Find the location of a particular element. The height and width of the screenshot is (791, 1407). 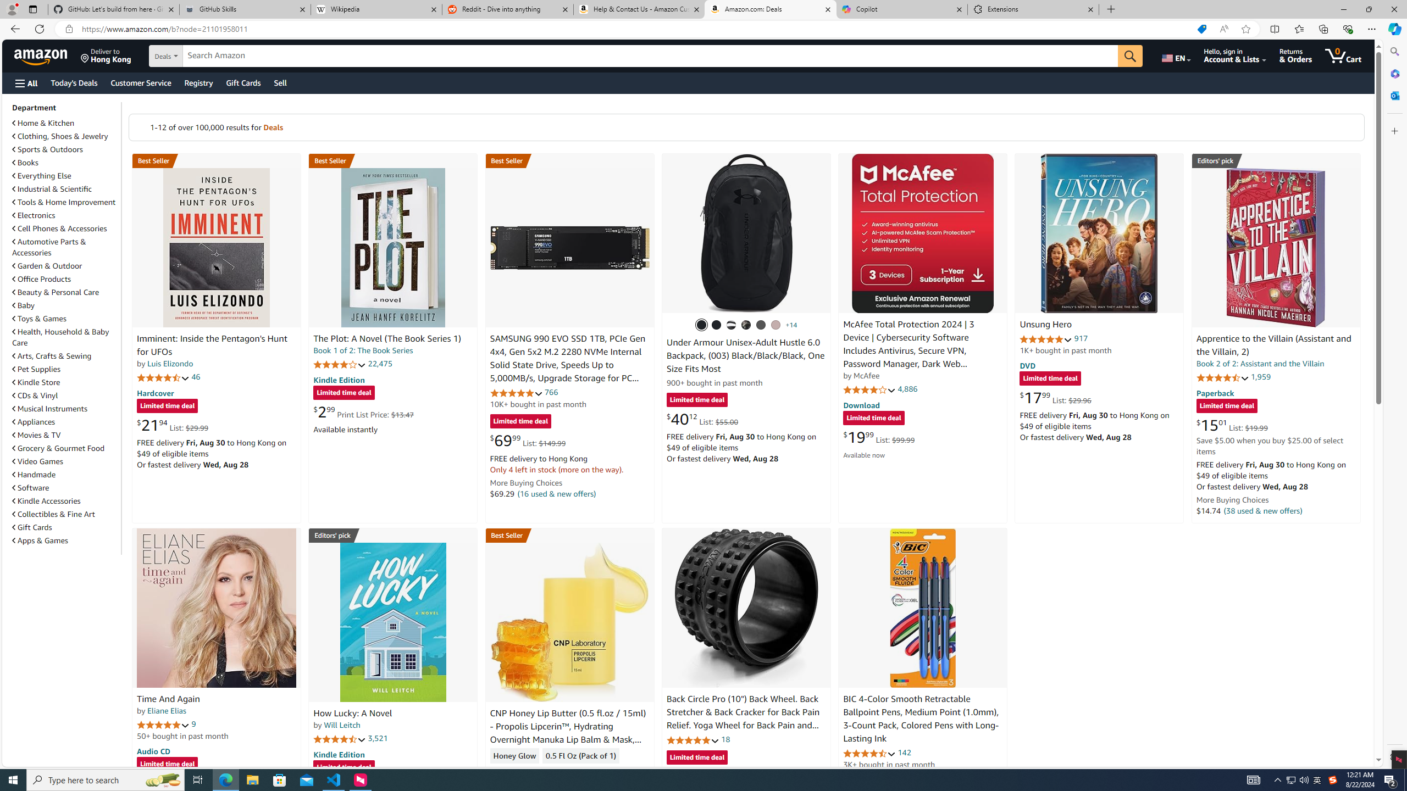

Time And Again is located at coordinates (217, 608).